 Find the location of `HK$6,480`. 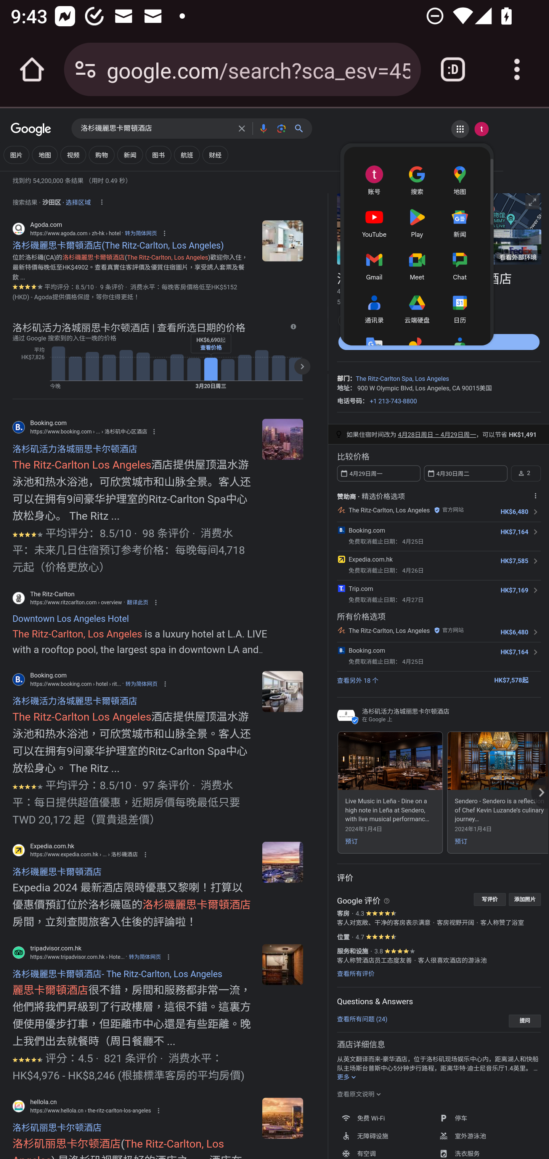

HK$6,480 is located at coordinates (514, 632).